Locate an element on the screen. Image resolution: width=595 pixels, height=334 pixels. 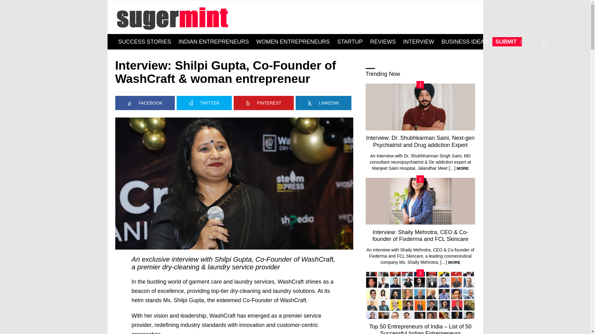
SUCCESS STORIES is located at coordinates (145, 41).